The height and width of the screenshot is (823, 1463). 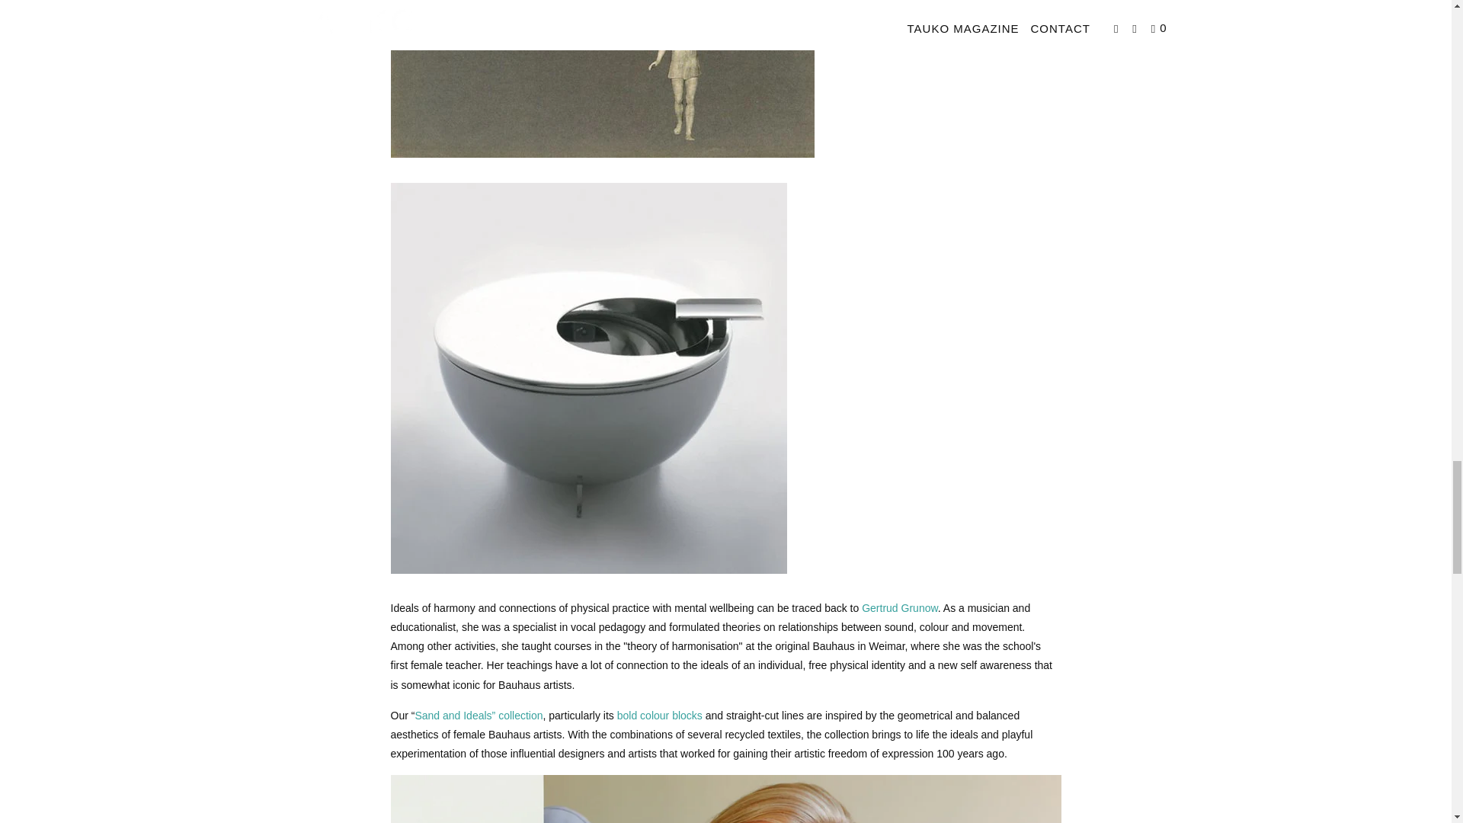 What do you see at coordinates (899, 607) in the screenshot?
I see `Gertrud Grunow` at bounding box center [899, 607].